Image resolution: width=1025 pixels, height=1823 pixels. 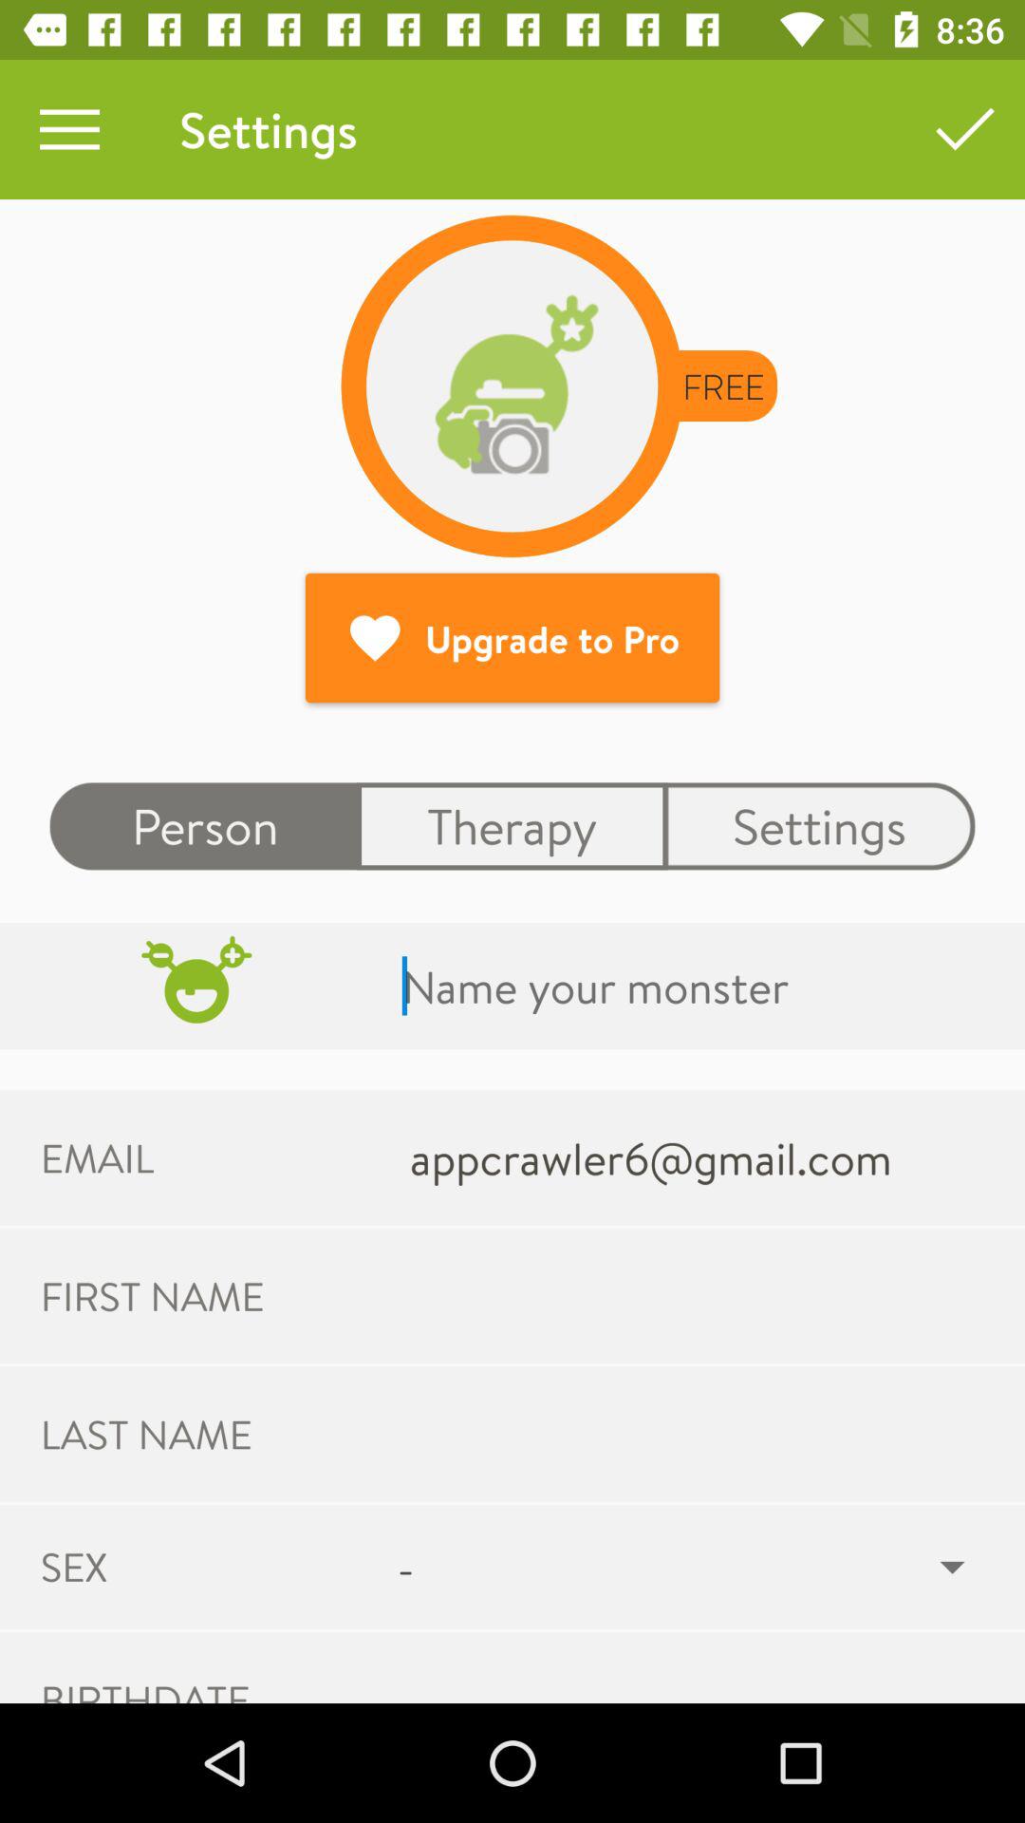 I want to click on enter last name, so click(x=695, y=1434).